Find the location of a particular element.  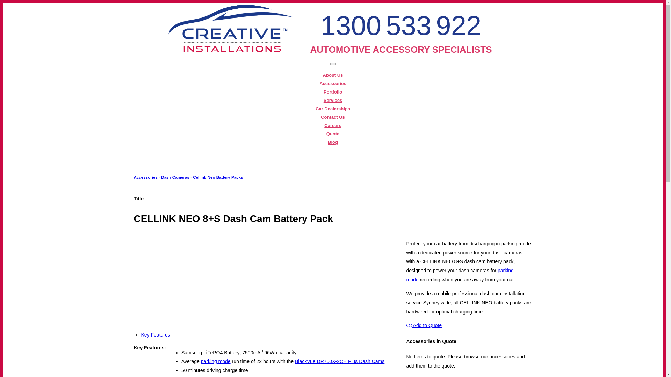

Blog is located at coordinates (333, 142).